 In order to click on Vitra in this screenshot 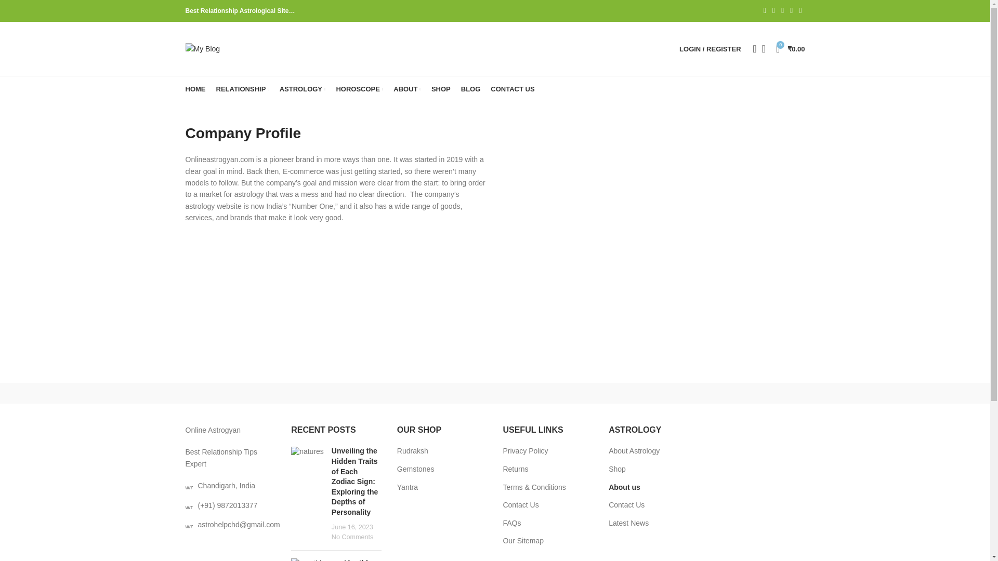, I will do `click(229, 393)`.